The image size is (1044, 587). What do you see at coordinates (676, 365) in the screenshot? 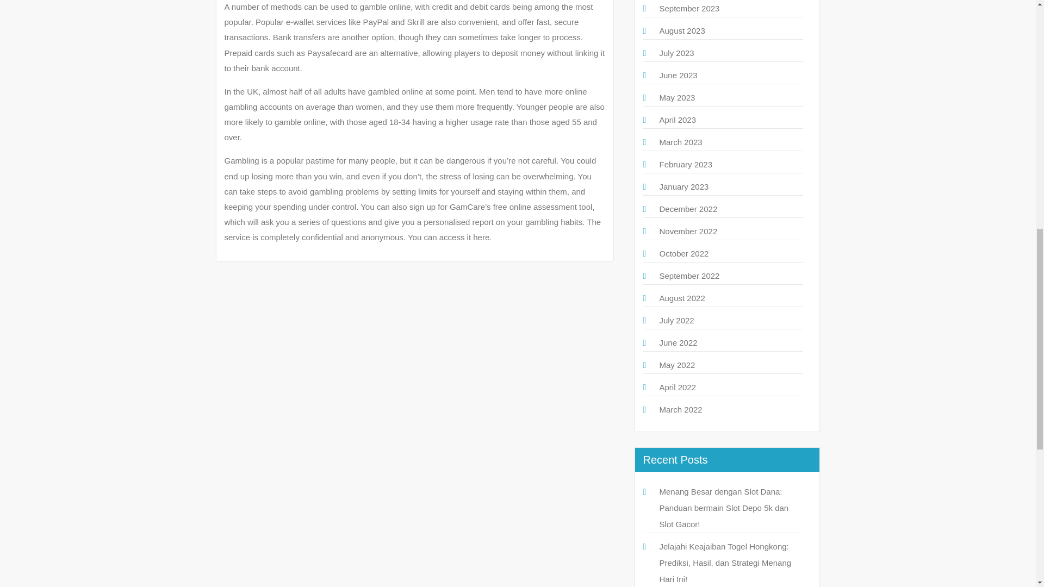
I see `May 2022` at bounding box center [676, 365].